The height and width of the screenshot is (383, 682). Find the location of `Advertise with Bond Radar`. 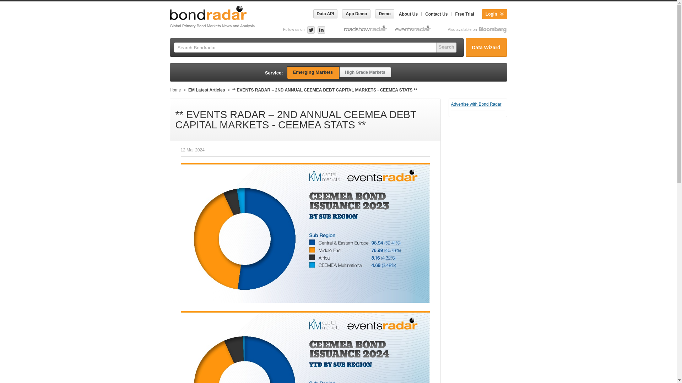

Advertise with Bond Radar is located at coordinates (476, 104).